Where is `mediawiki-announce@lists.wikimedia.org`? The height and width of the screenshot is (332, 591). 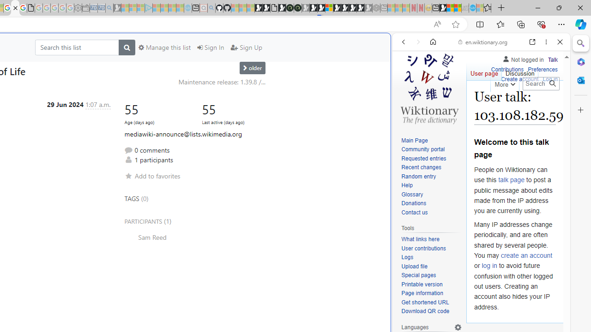 mediawiki-announce@lists.wikimedia.org is located at coordinates (183, 134).